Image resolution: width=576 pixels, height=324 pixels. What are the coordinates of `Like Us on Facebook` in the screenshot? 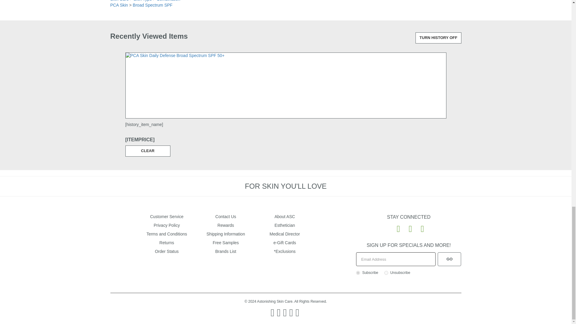 It's located at (396, 228).